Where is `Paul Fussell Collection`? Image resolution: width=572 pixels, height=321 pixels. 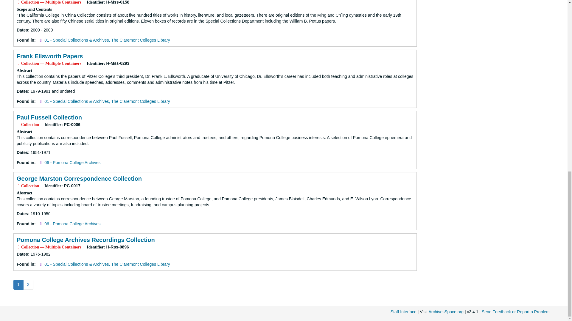
Paul Fussell Collection is located at coordinates (49, 117).